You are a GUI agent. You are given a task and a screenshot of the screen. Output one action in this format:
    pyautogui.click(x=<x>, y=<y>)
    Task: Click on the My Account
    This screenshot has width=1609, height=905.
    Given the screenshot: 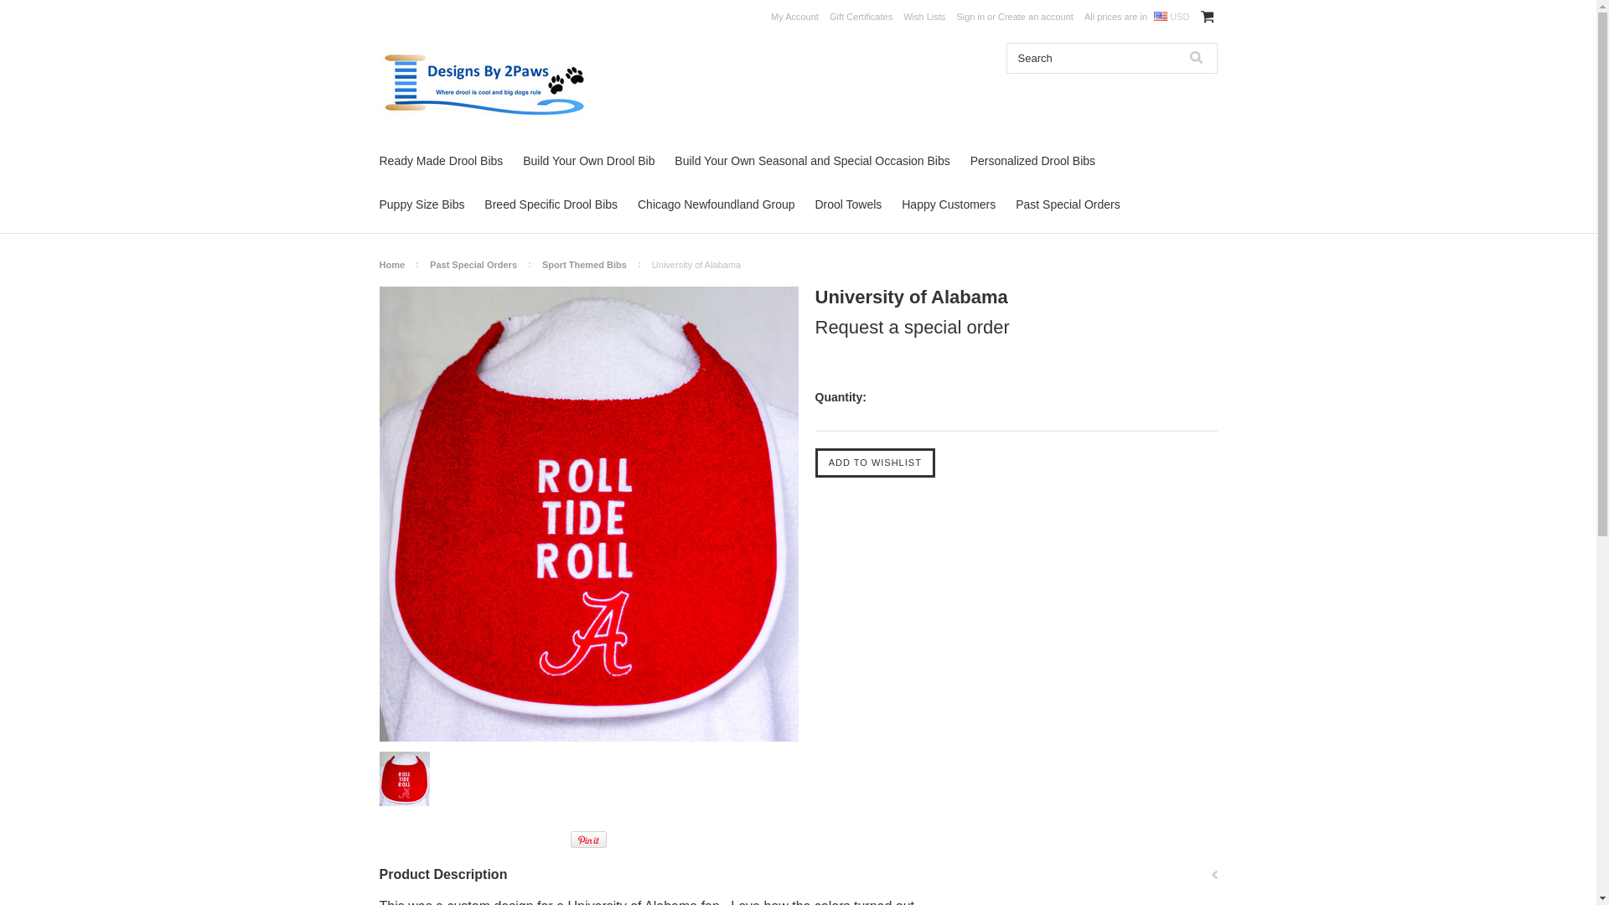 What is the action you would take?
    pyautogui.click(x=794, y=17)
    